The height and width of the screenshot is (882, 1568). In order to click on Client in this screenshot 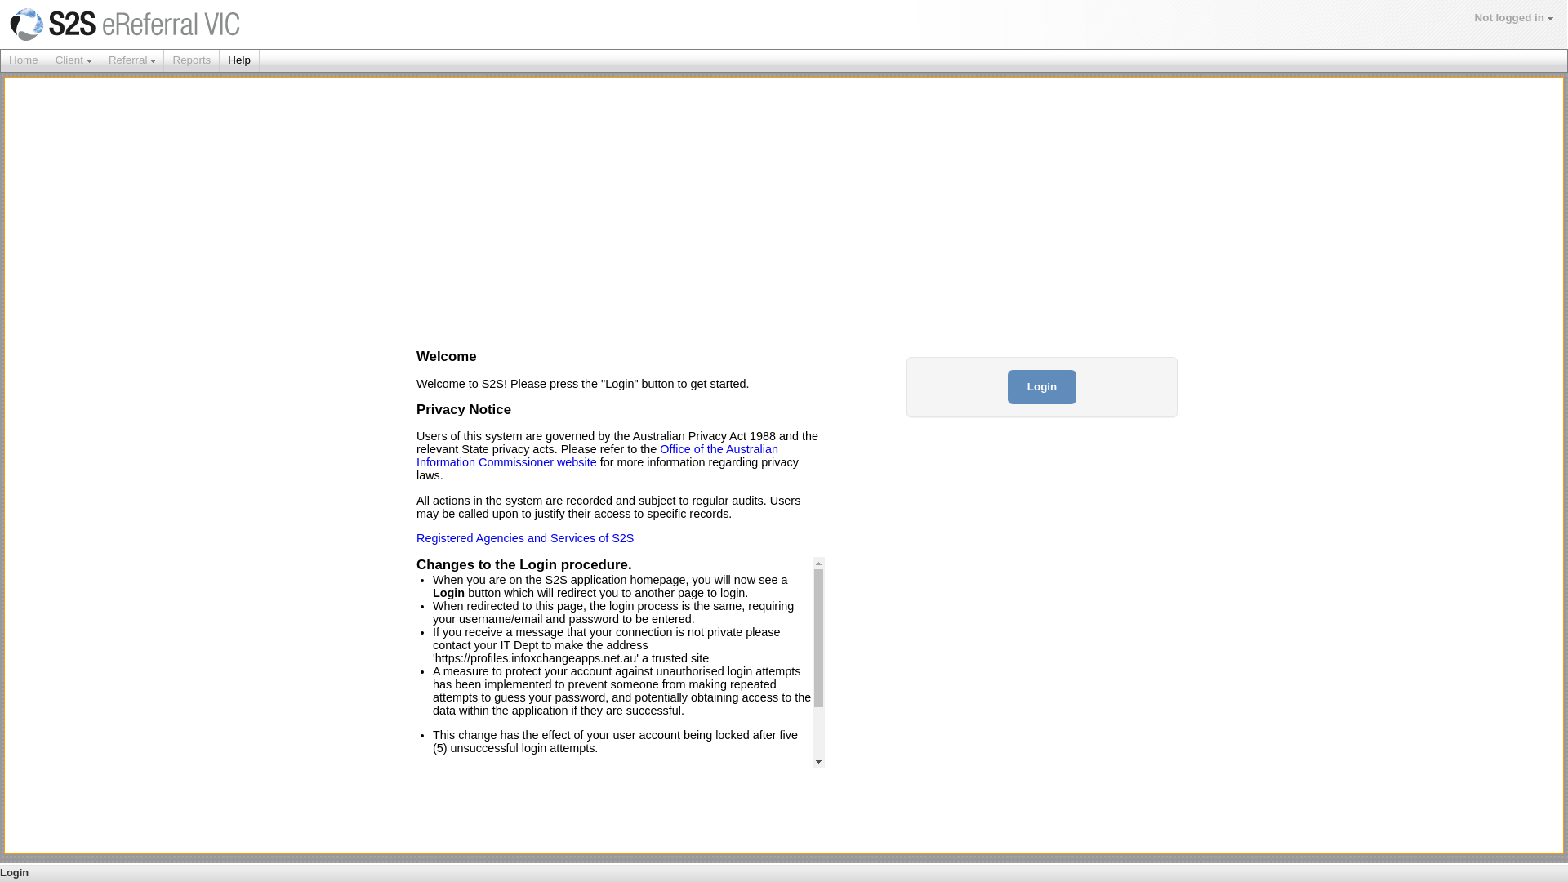, I will do `click(73, 60)`.